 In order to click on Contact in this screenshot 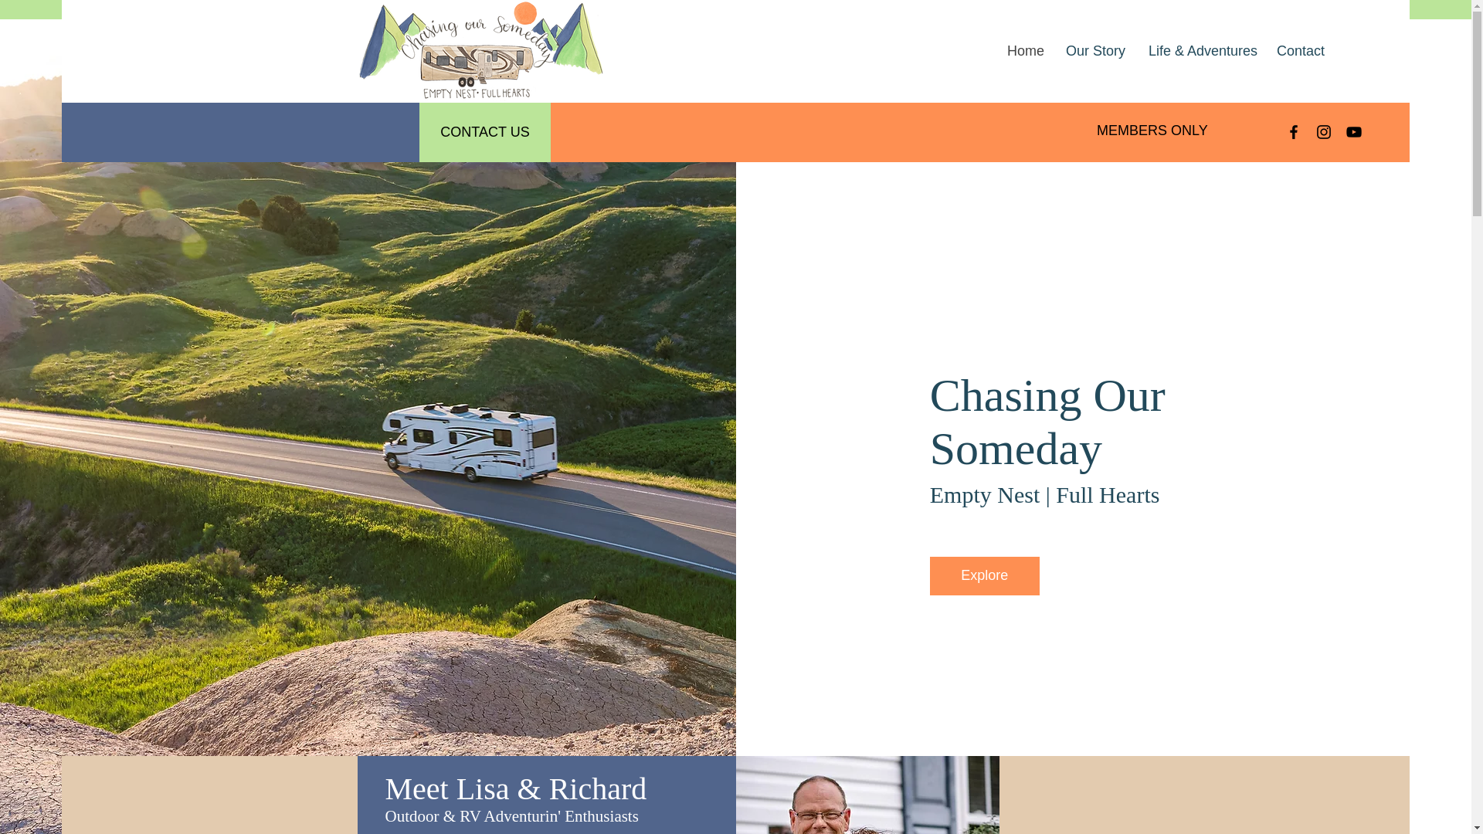, I will do `click(1299, 51)`.